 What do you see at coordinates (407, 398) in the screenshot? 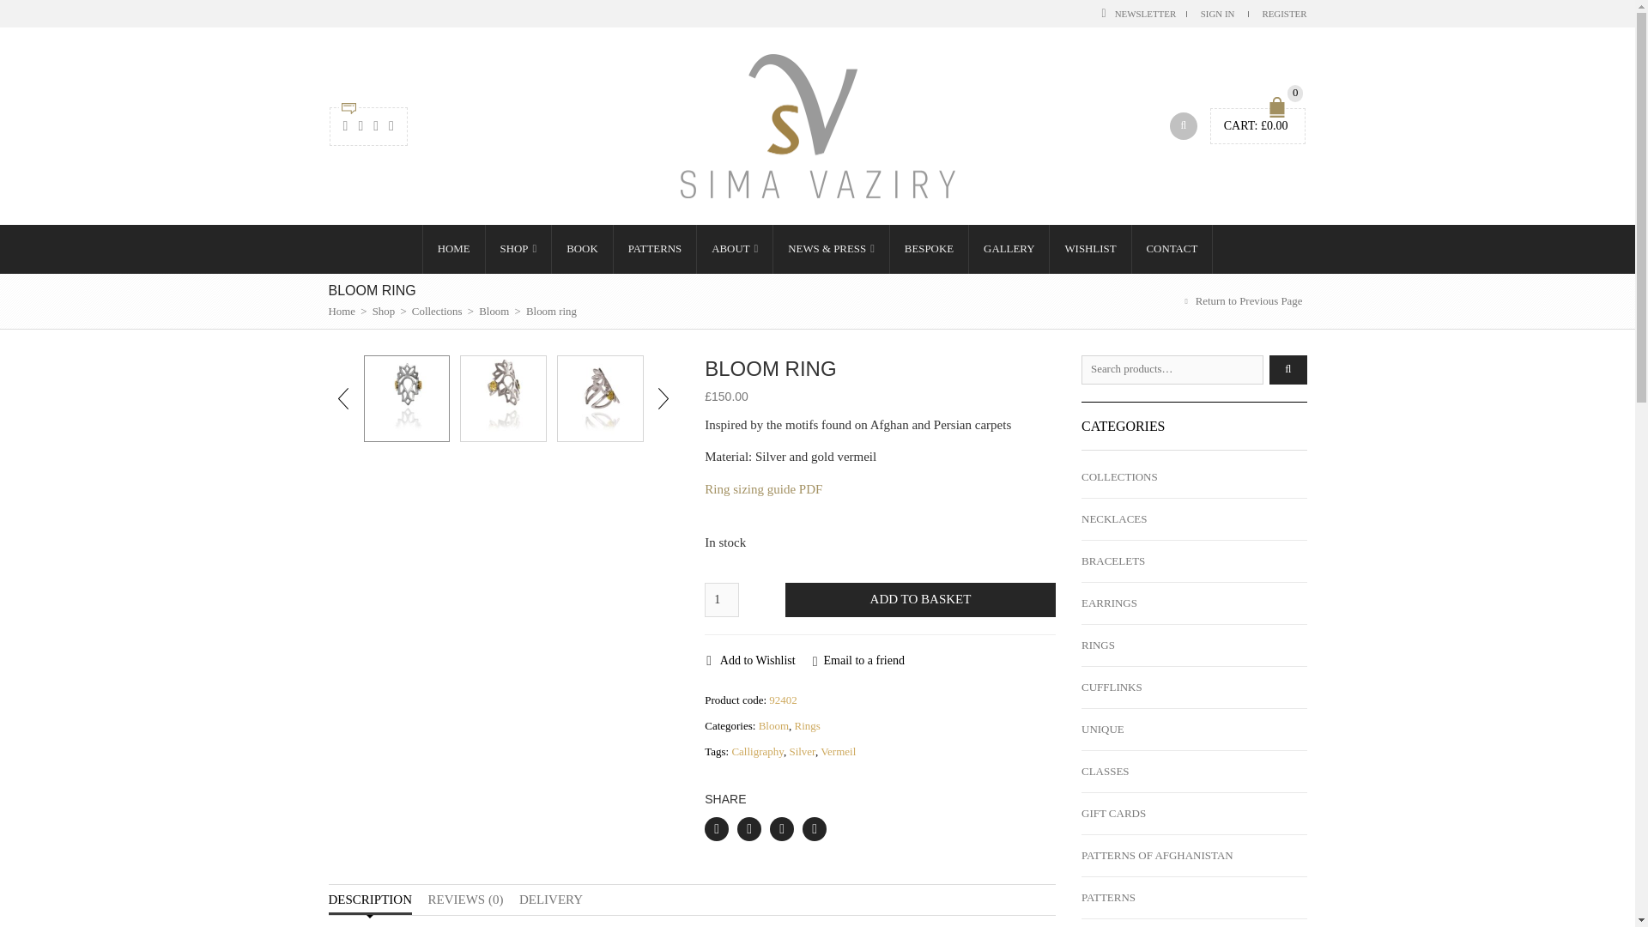
I see `Bloom ring silver vermeil 92402 1` at bounding box center [407, 398].